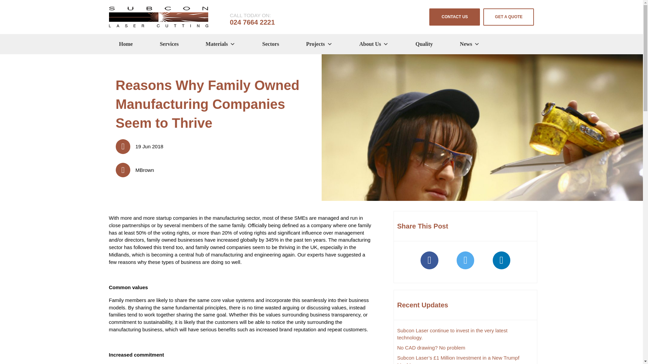  What do you see at coordinates (169, 44) in the screenshot?
I see `Services` at bounding box center [169, 44].